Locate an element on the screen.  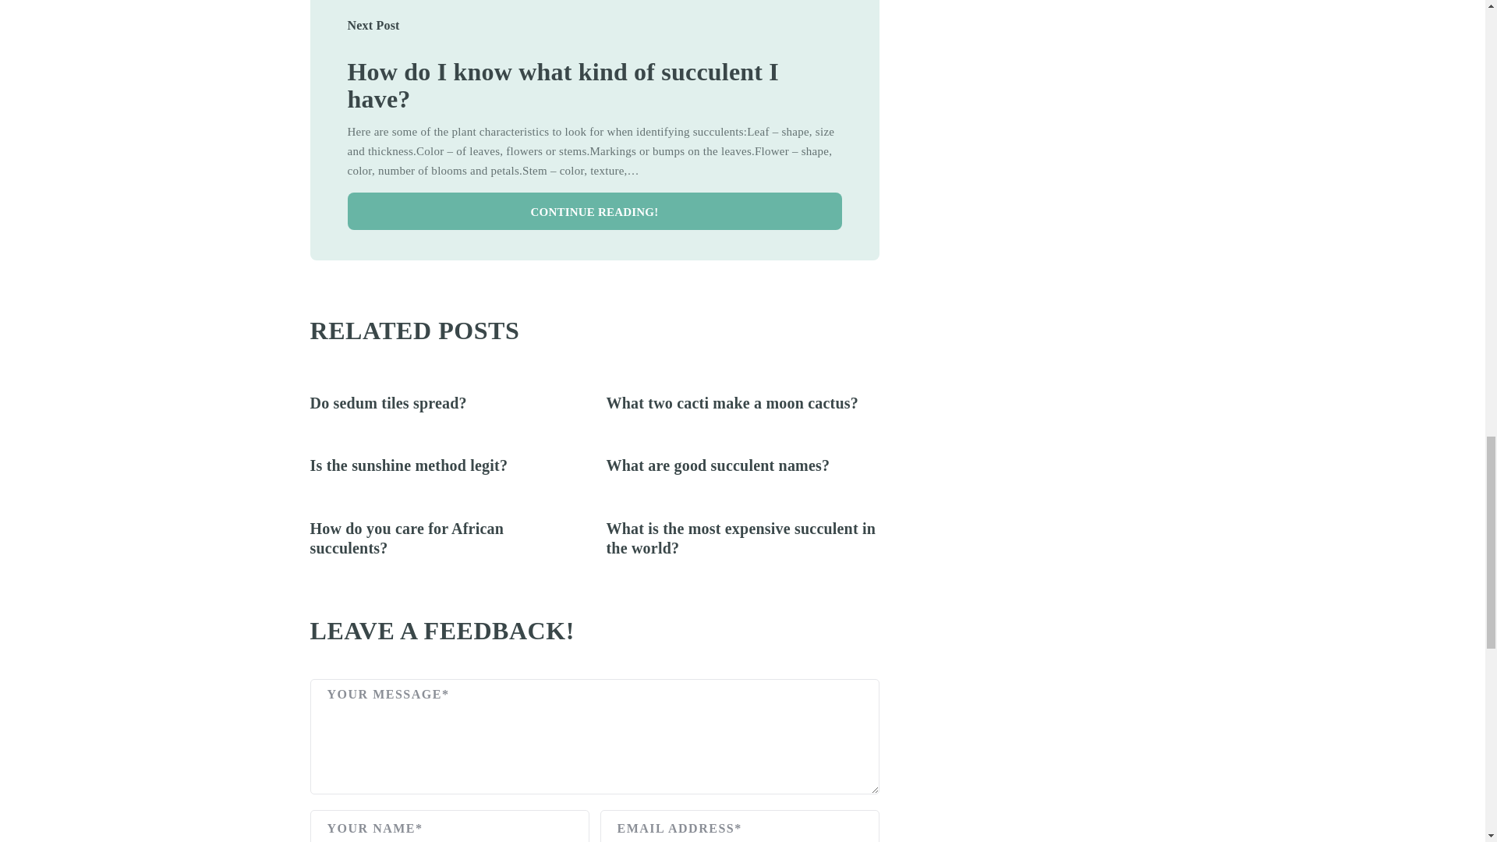
How do you care for a kalanchoe succulent? is located at coordinates (563, 85).